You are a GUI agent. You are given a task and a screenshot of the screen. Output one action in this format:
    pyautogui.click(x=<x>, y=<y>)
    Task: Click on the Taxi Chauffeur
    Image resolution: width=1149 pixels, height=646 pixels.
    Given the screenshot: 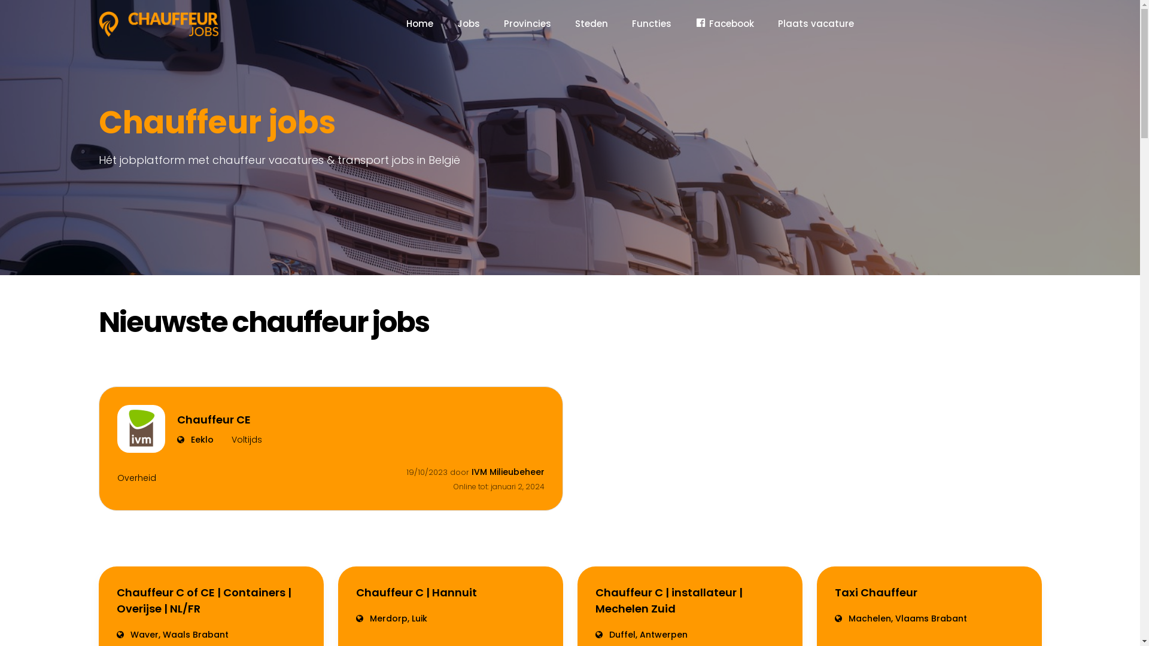 What is the action you would take?
    pyautogui.click(x=929, y=592)
    